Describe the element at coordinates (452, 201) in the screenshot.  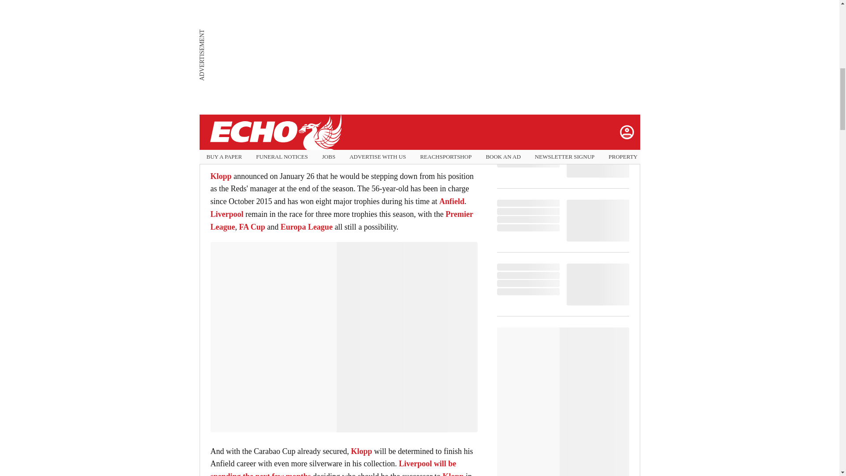
I see `Anfield` at that location.